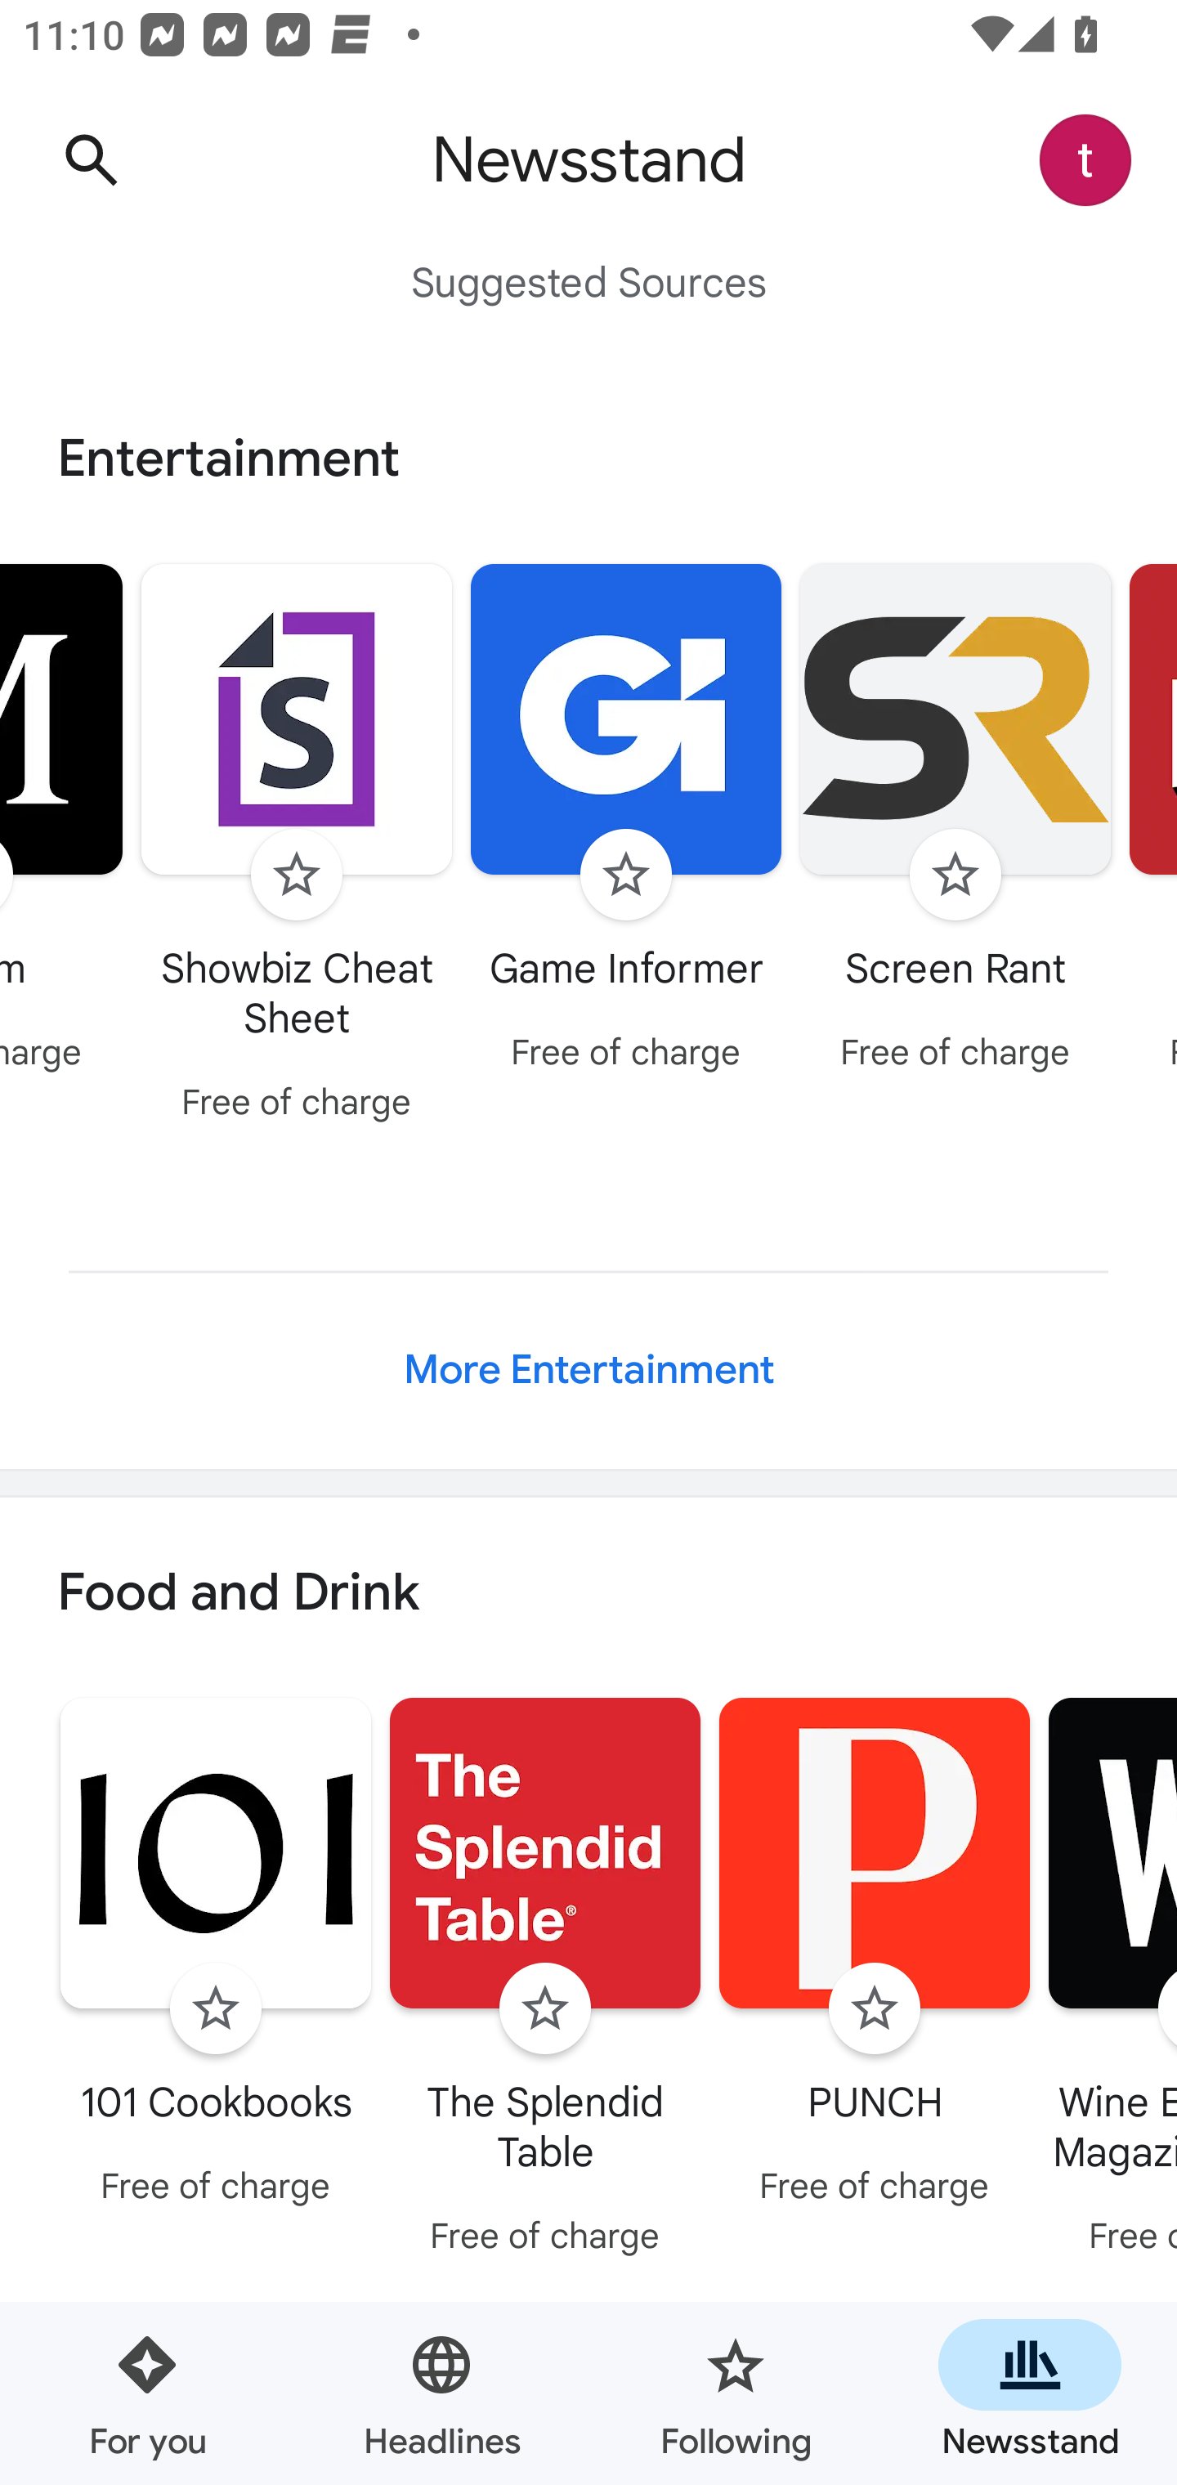 The height and width of the screenshot is (2485, 1177). Describe the element at coordinates (1030, 2393) in the screenshot. I see `Newsstand` at that location.